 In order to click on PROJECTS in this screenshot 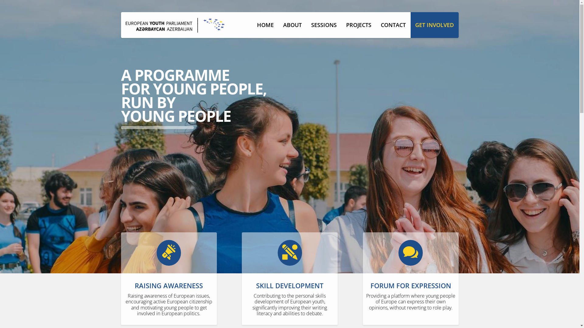, I will do `click(359, 25)`.